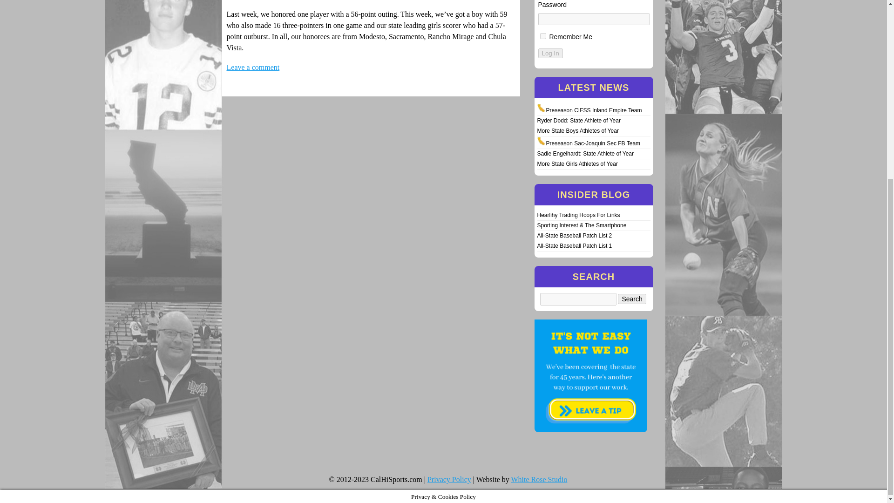 The height and width of the screenshot is (503, 894). I want to click on forever, so click(543, 36).